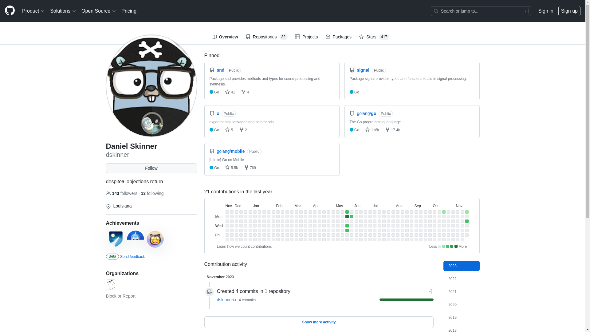  Describe the element at coordinates (245, 92) in the screenshot. I see `4` at that location.